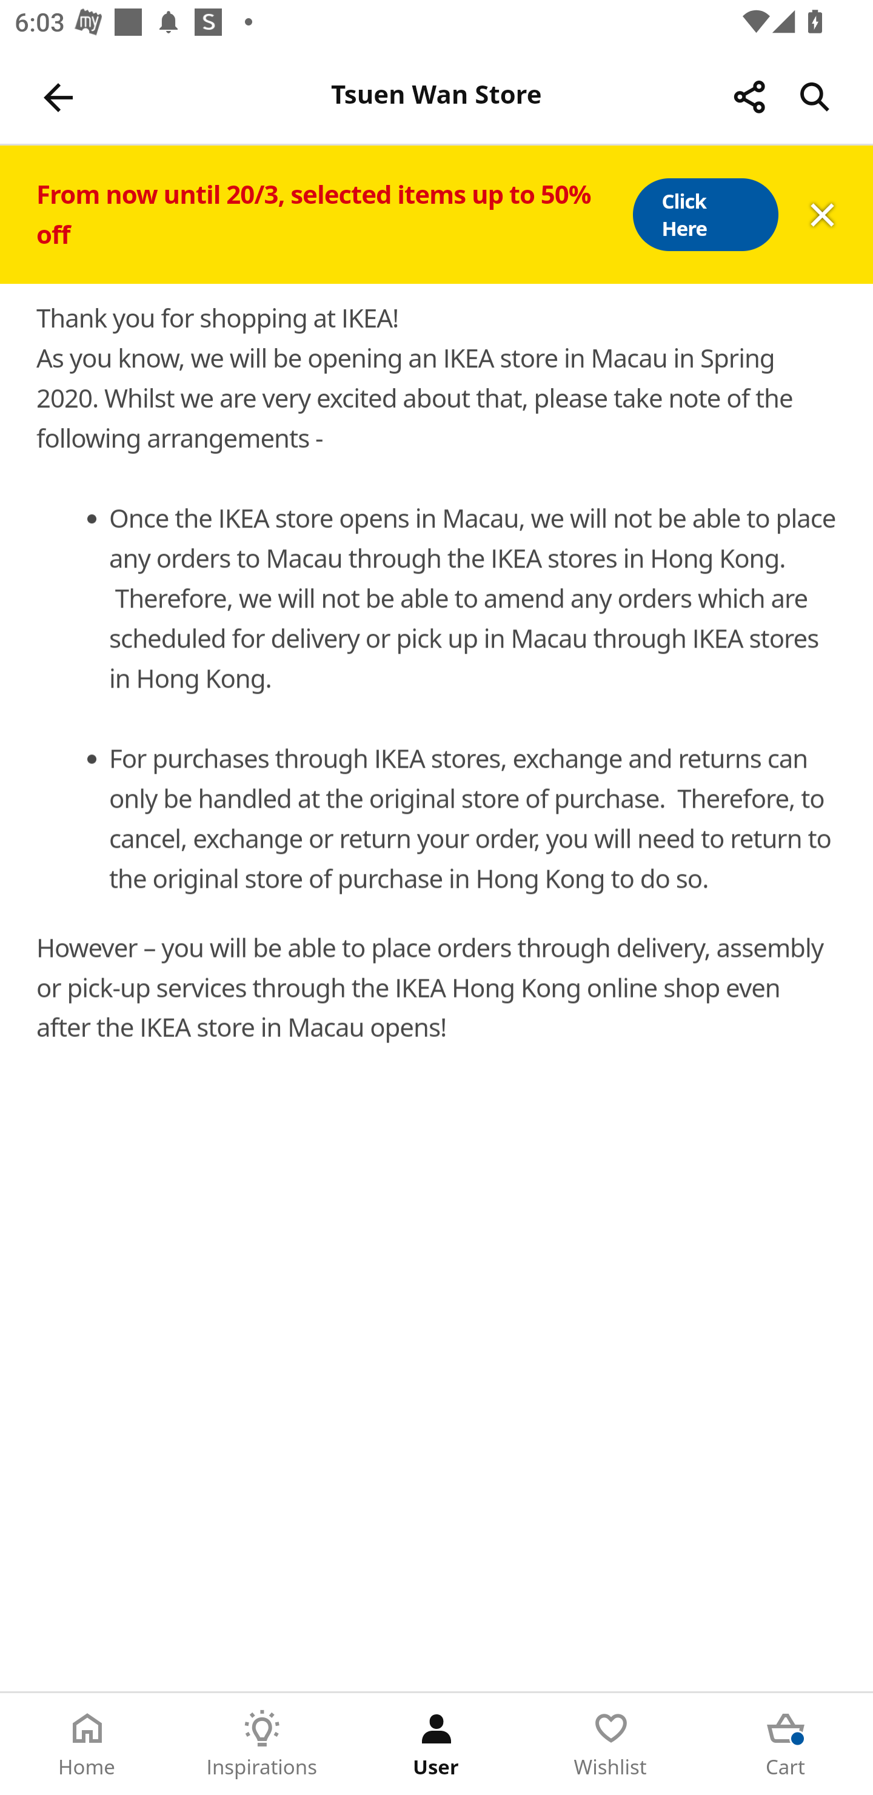 This screenshot has width=873, height=1795. I want to click on Cart
Tab 5 of 5, so click(786, 1744).